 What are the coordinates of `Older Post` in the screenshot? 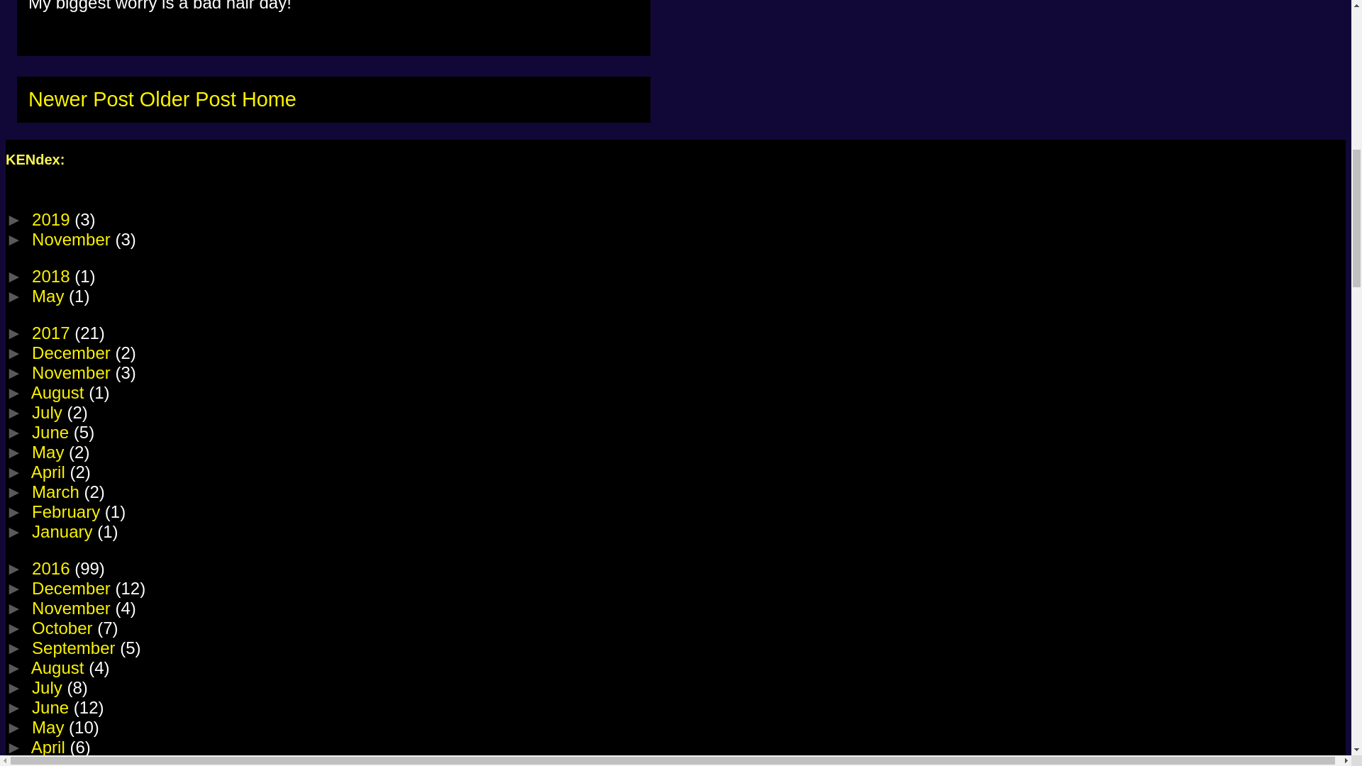 It's located at (187, 99).